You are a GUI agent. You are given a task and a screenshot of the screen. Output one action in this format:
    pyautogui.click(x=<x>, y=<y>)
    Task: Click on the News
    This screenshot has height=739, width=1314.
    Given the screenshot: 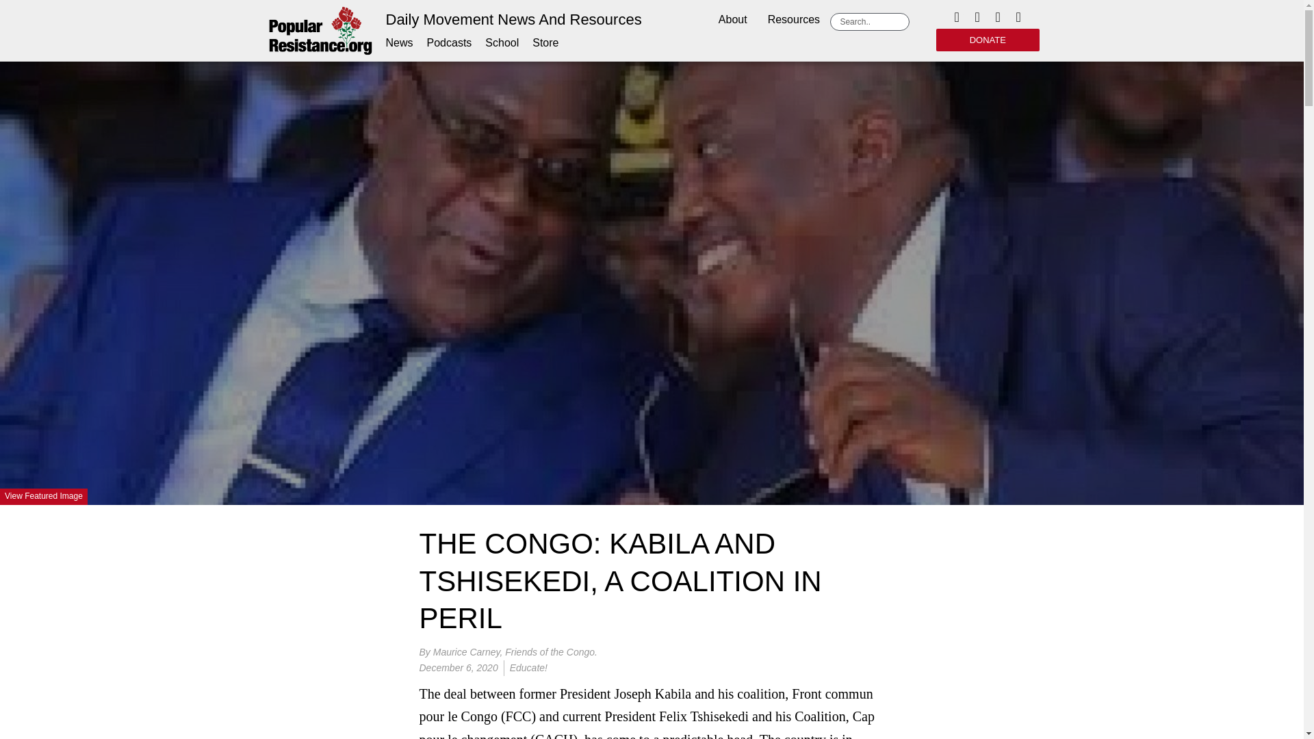 What is the action you would take?
    pyautogui.click(x=400, y=42)
    